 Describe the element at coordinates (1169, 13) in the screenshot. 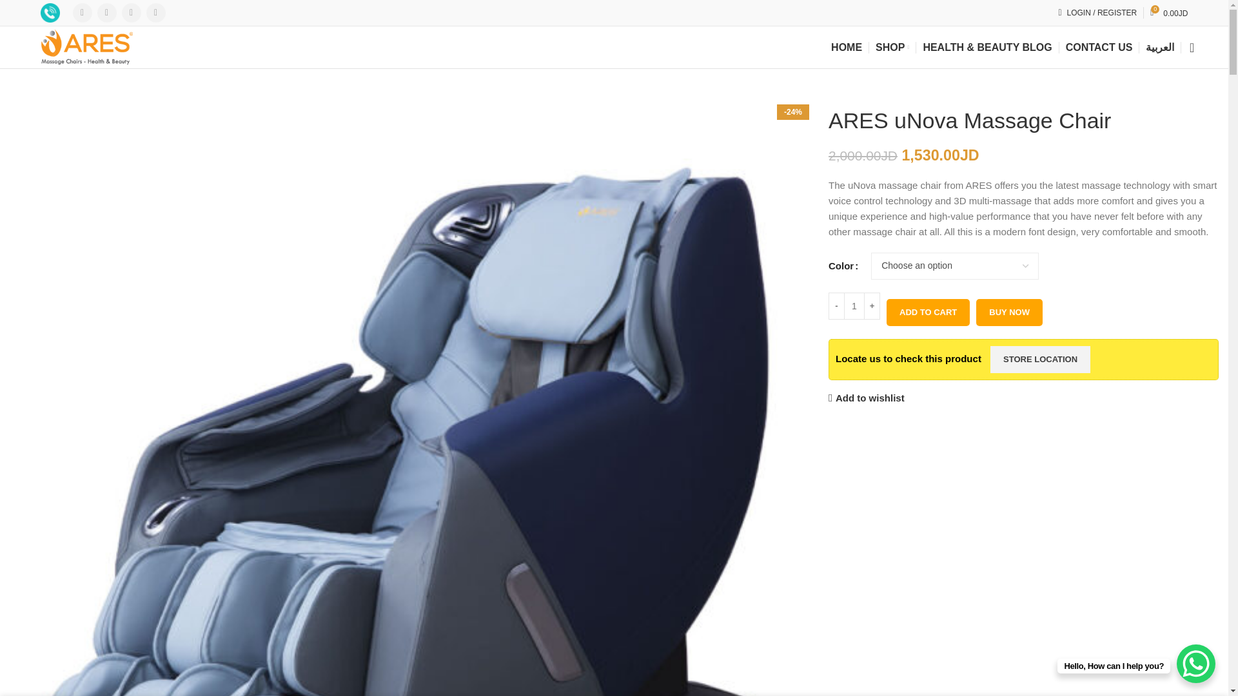

I see `Shopping cart` at that location.